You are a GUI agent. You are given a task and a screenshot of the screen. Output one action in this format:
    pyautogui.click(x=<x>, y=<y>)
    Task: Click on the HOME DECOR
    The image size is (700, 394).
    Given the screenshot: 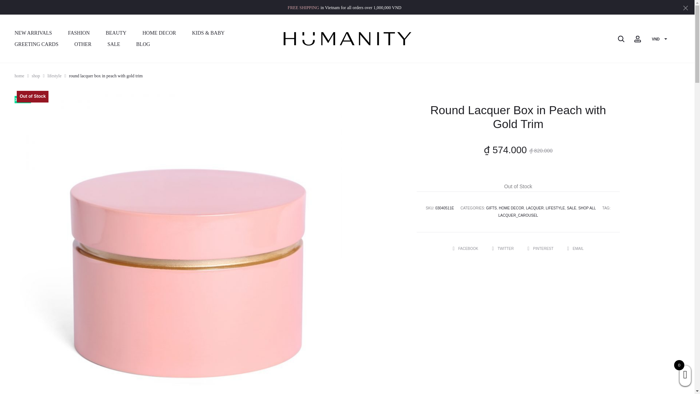 What is the action you would take?
    pyautogui.click(x=159, y=33)
    